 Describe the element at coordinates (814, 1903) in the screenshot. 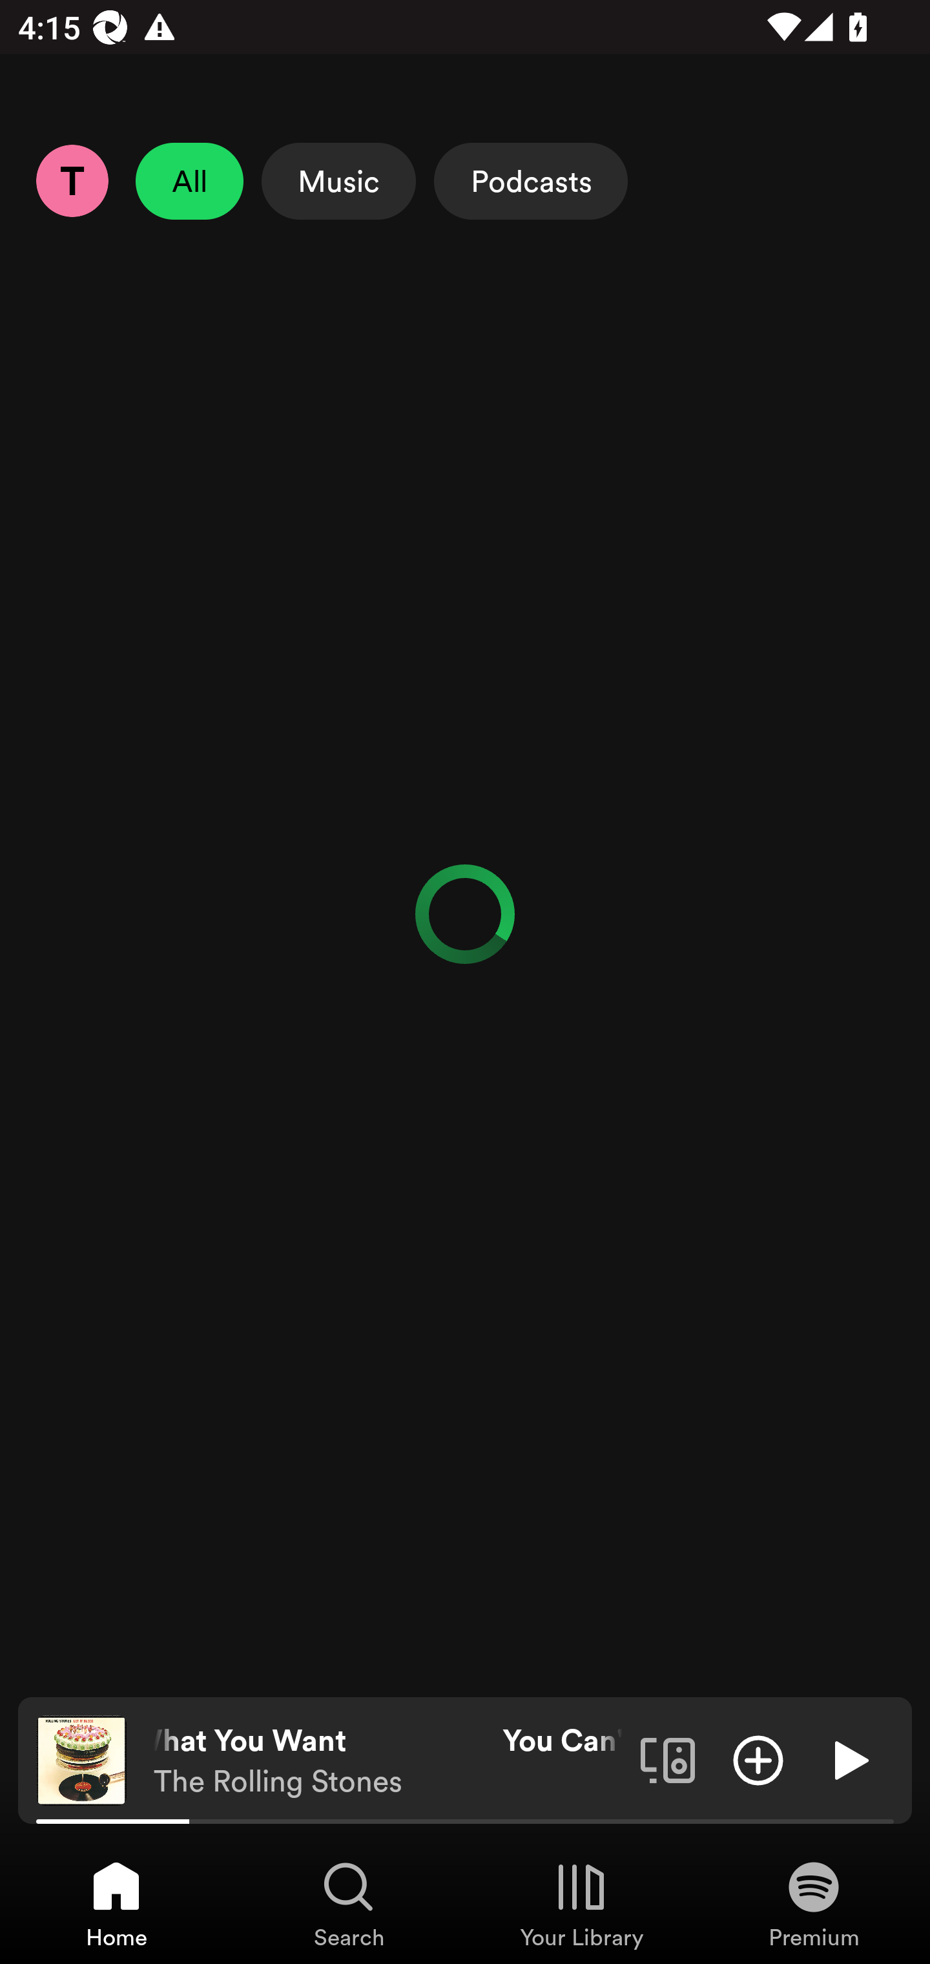

I see `Premium, Tab 4 of 4 Premium Premium` at that location.